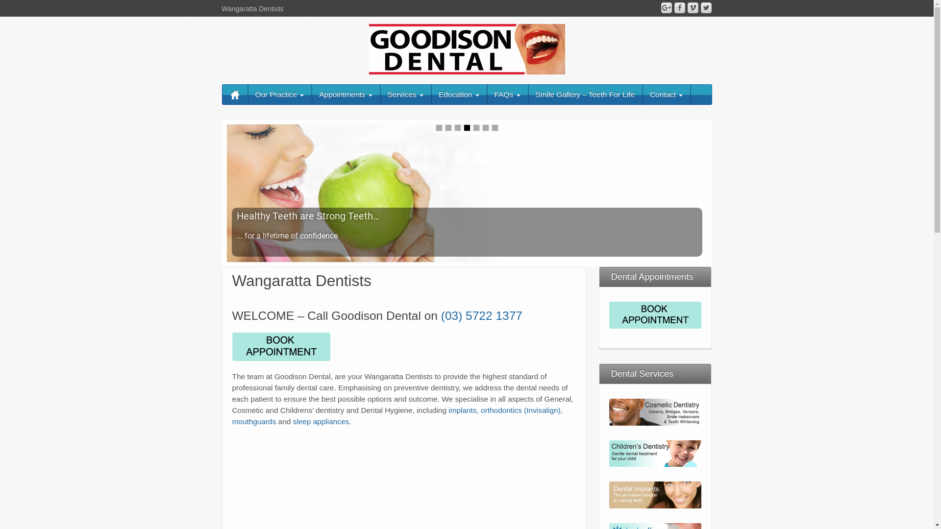  What do you see at coordinates (322, 421) in the screenshot?
I see `sleep appliances` at bounding box center [322, 421].